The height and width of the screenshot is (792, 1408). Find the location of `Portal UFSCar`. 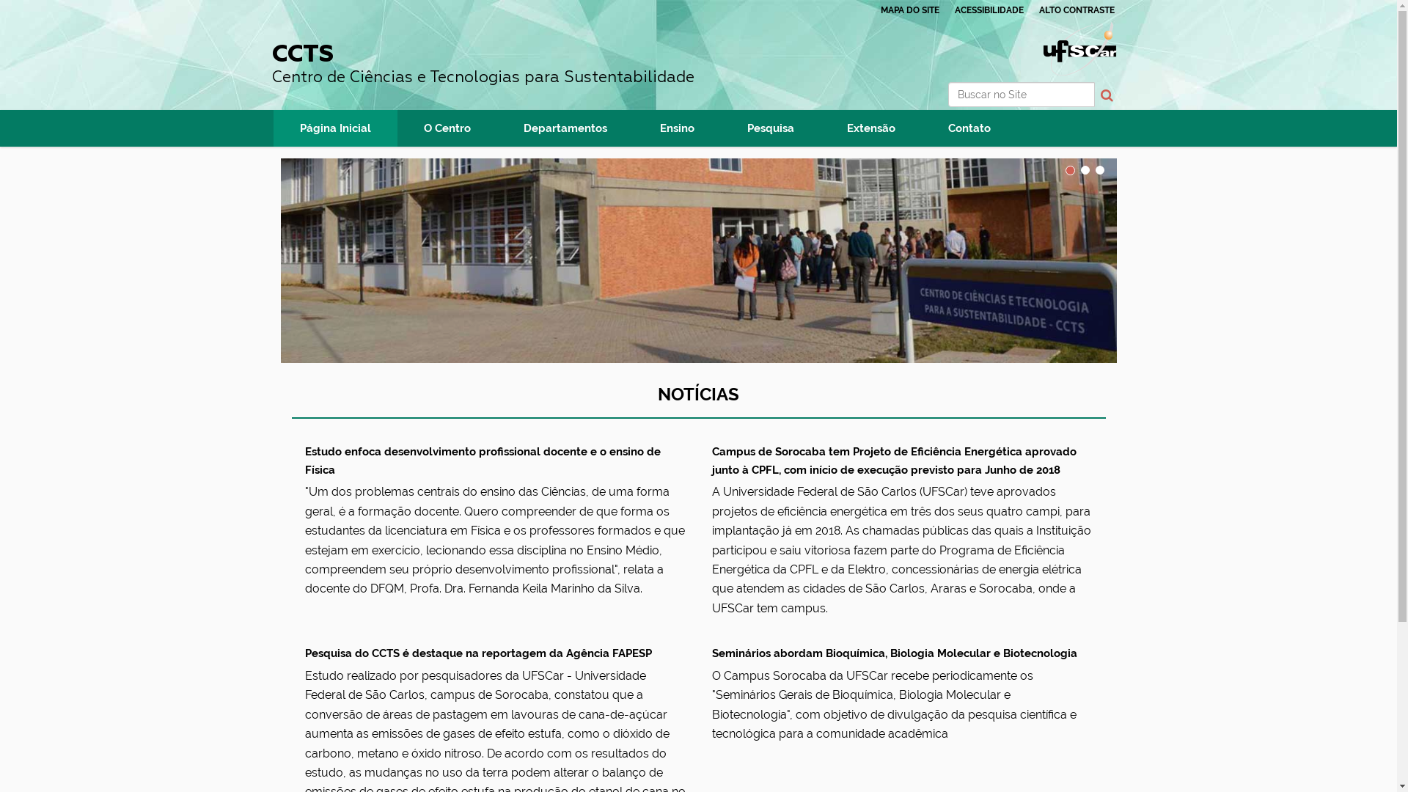

Portal UFSCar is located at coordinates (1079, 48).